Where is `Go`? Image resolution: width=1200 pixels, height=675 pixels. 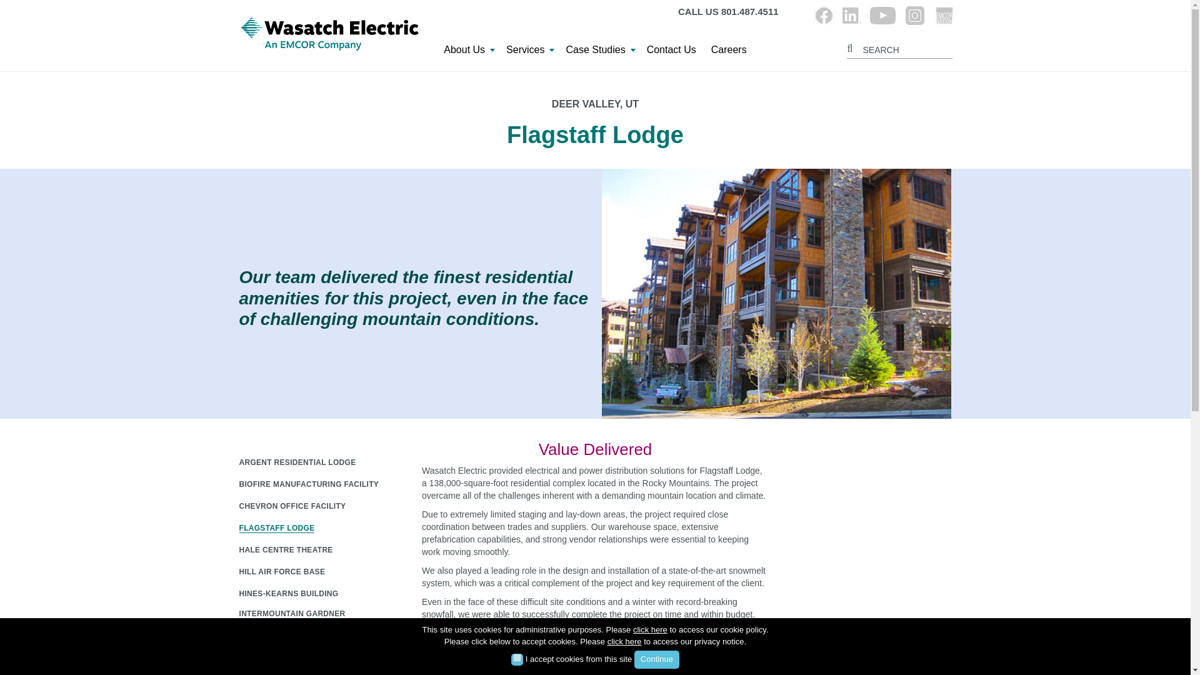
Go is located at coordinates (851, 47).